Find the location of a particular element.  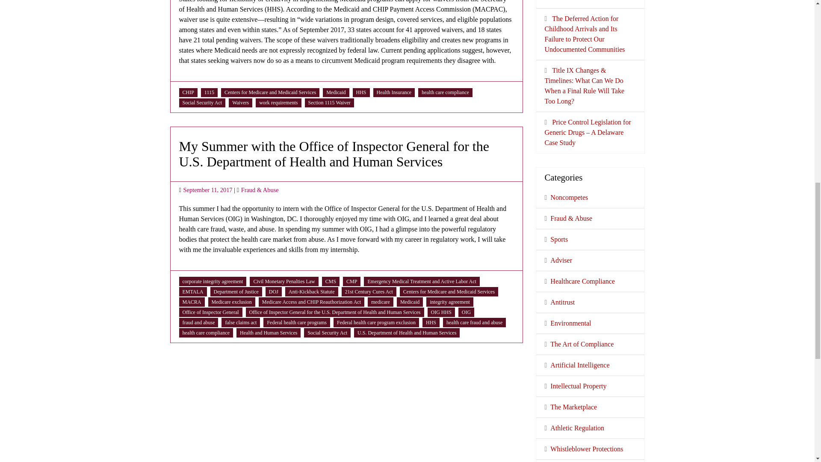

Civil Monetary Penalties Law is located at coordinates (284, 281).